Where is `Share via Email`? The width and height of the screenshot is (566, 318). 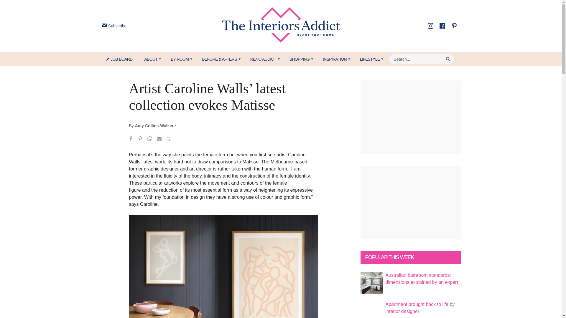
Share via Email is located at coordinates (159, 140).